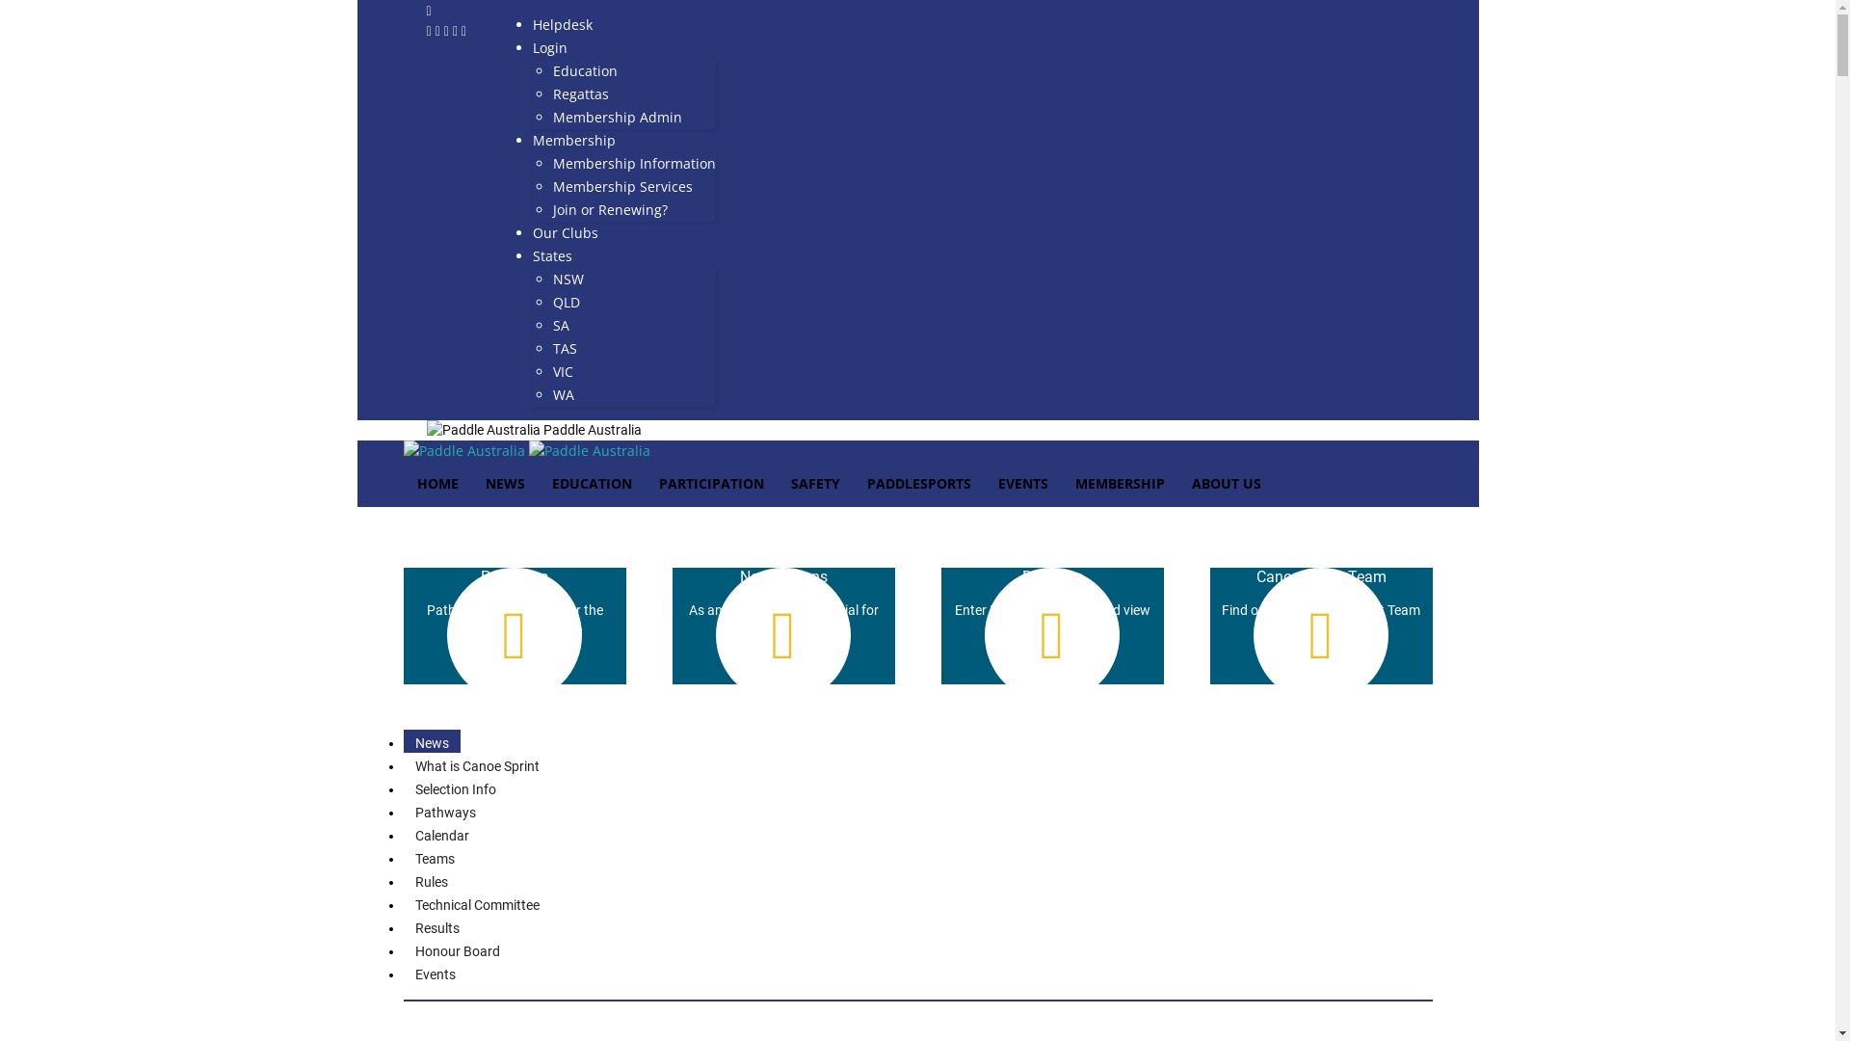 This screenshot has width=1850, height=1041. Describe the element at coordinates (553, 256) in the screenshot. I see `States` at that location.